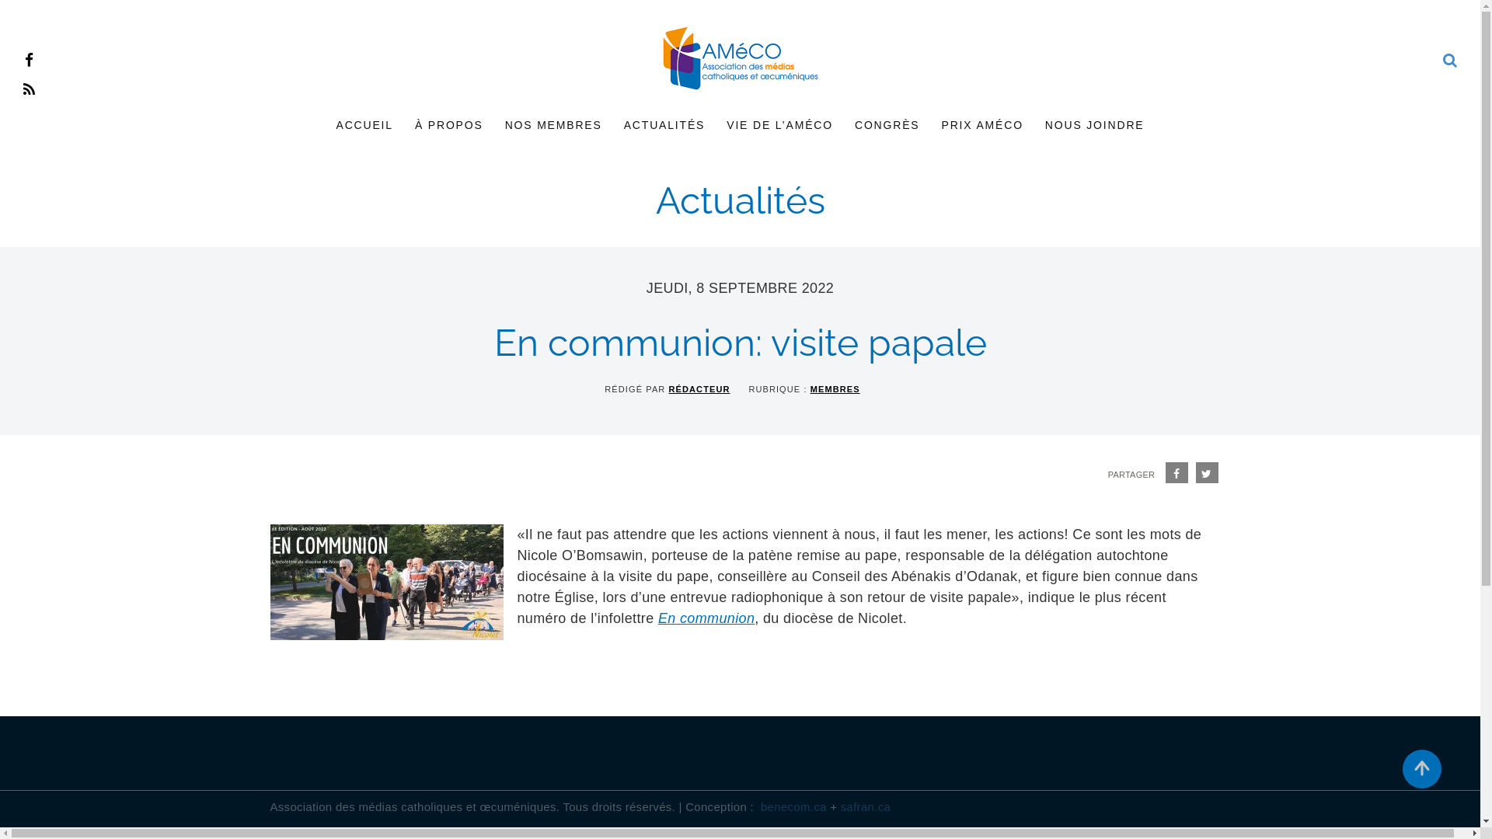  I want to click on M'inscrire, so click(1101, 548).